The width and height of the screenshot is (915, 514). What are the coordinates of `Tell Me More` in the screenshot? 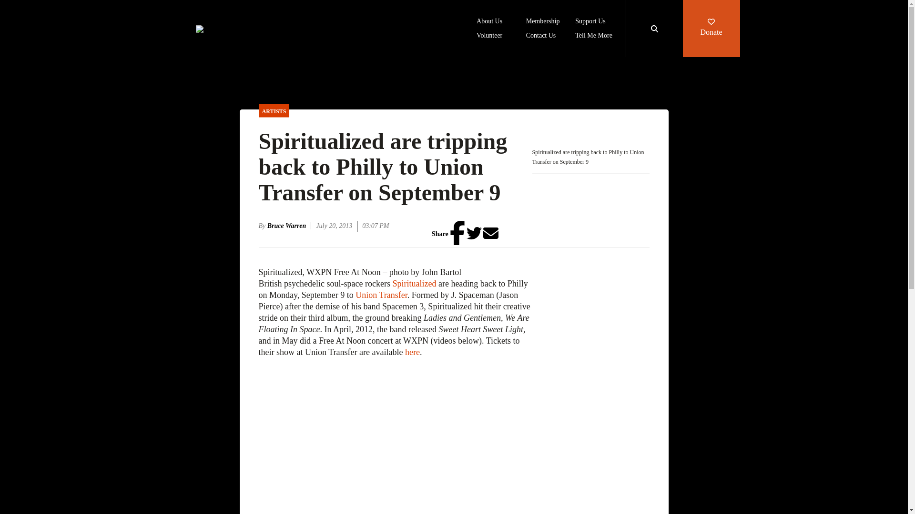 It's located at (594, 36).